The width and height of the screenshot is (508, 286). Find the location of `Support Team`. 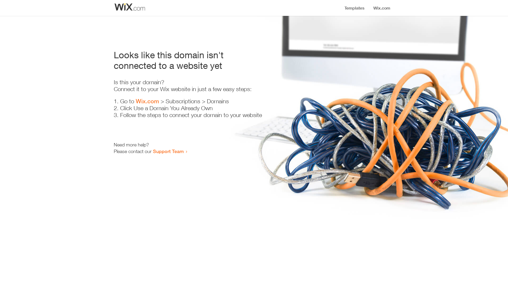

Support Team is located at coordinates (168, 151).